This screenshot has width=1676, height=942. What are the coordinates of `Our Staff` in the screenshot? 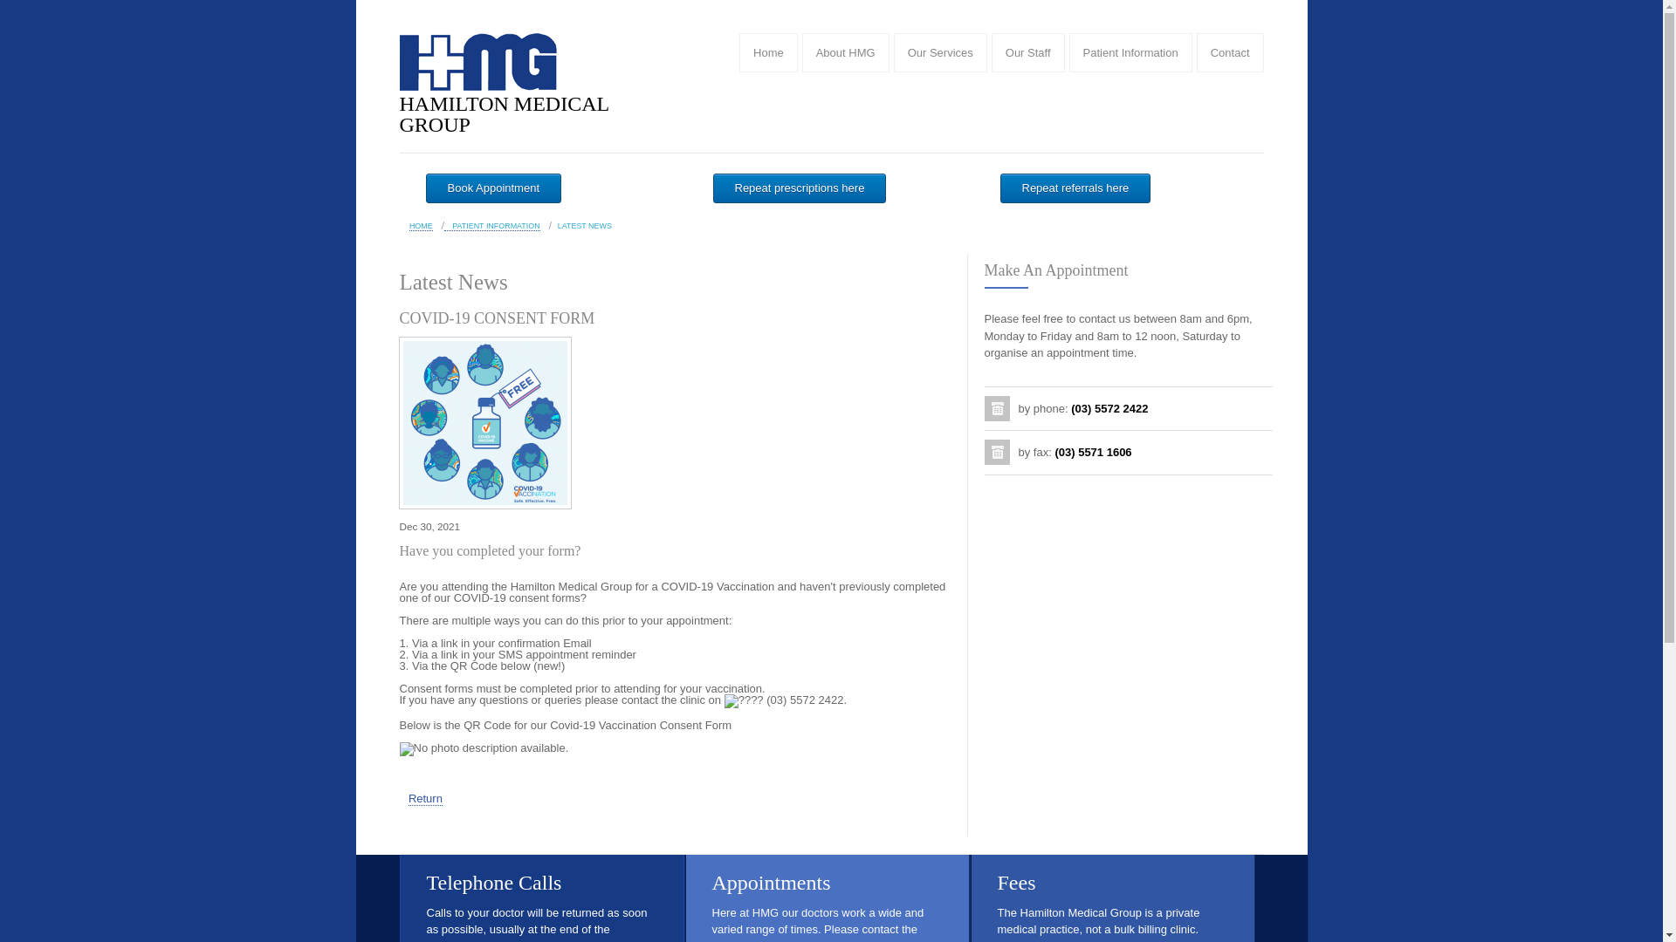 It's located at (1028, 52).